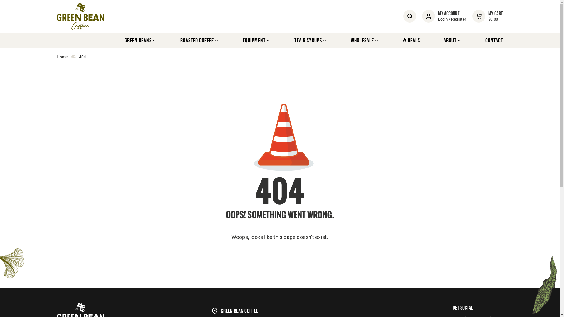 The height and width of the screenshot is (317, 564). What do you see at coordinates (141, 41) in the screenshot?
I see `GREEN BEANS` at bounding box center [141, 41].